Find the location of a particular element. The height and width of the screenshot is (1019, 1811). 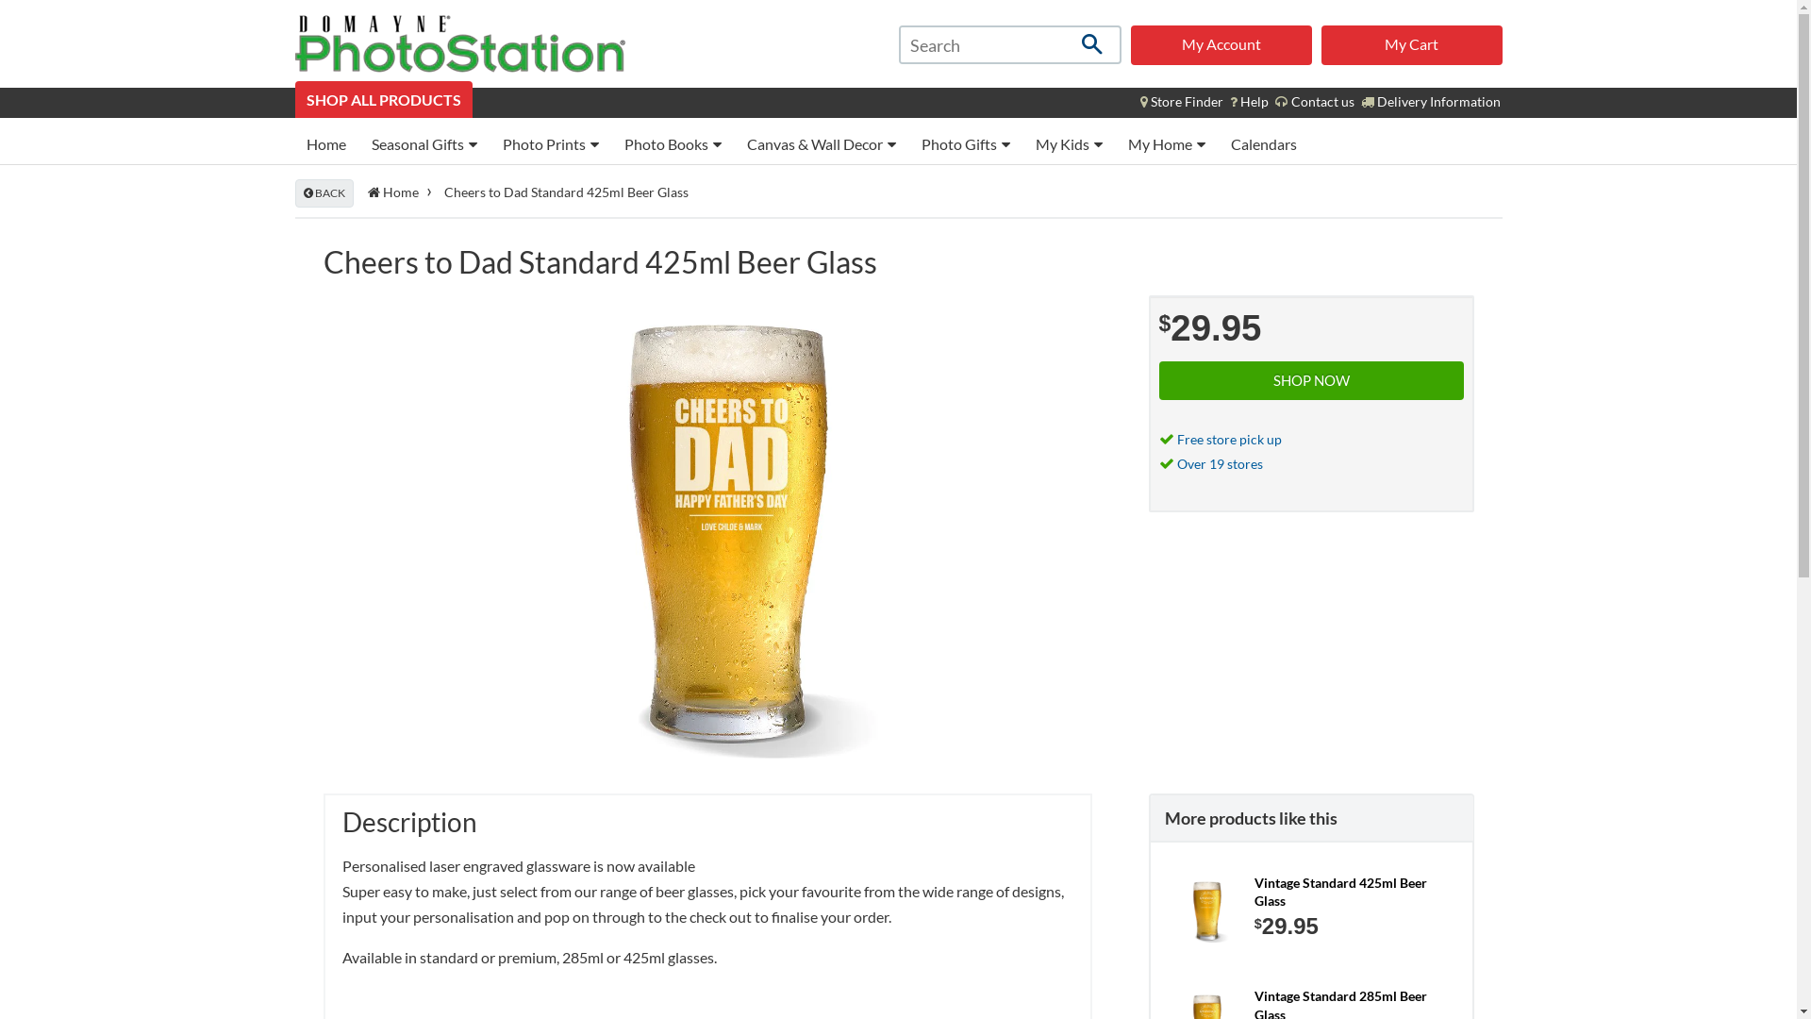

Search is located at coordinates (1091, 45).